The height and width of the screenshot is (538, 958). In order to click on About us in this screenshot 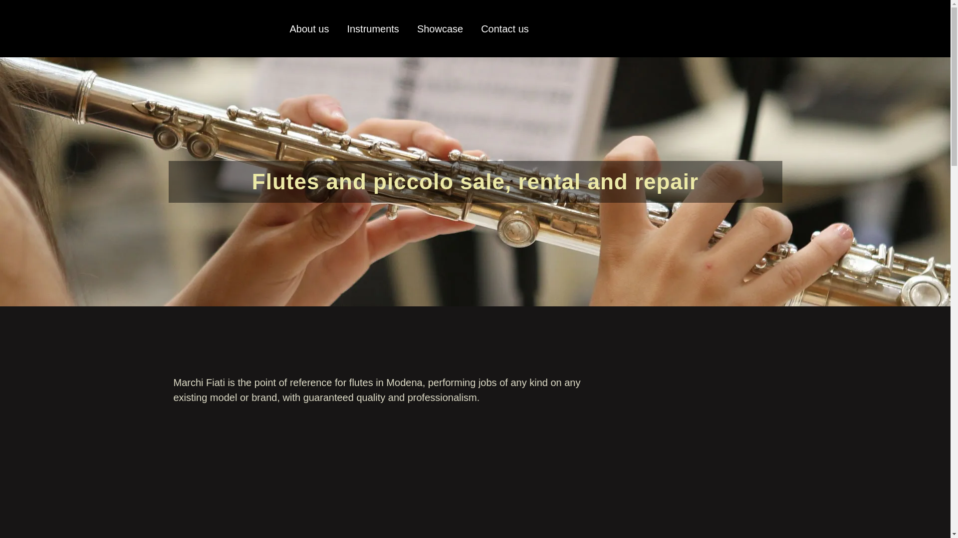, I will do `click(309, 29)`.